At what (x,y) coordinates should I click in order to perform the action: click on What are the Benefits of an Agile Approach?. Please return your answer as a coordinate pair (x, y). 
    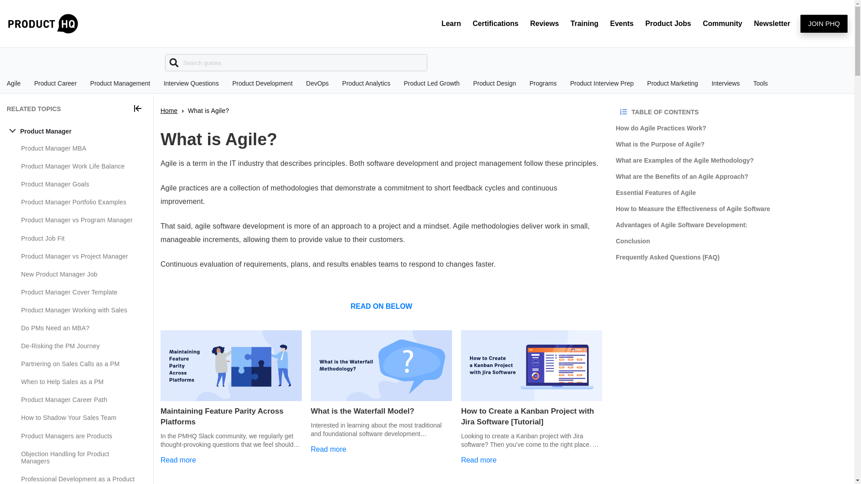
    Looking at the image, I should click on (731, 176).